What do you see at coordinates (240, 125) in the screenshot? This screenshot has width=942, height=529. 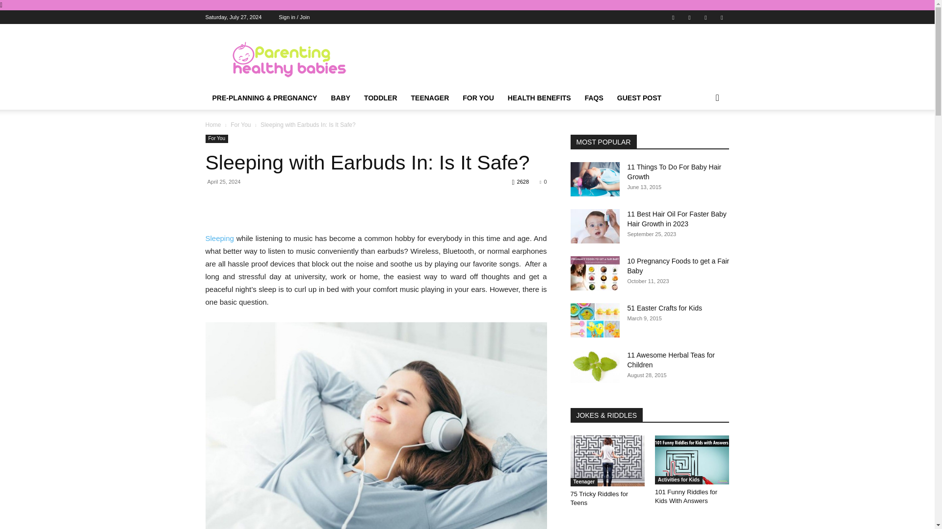 I see `For You` at bounding box center [240, 125].